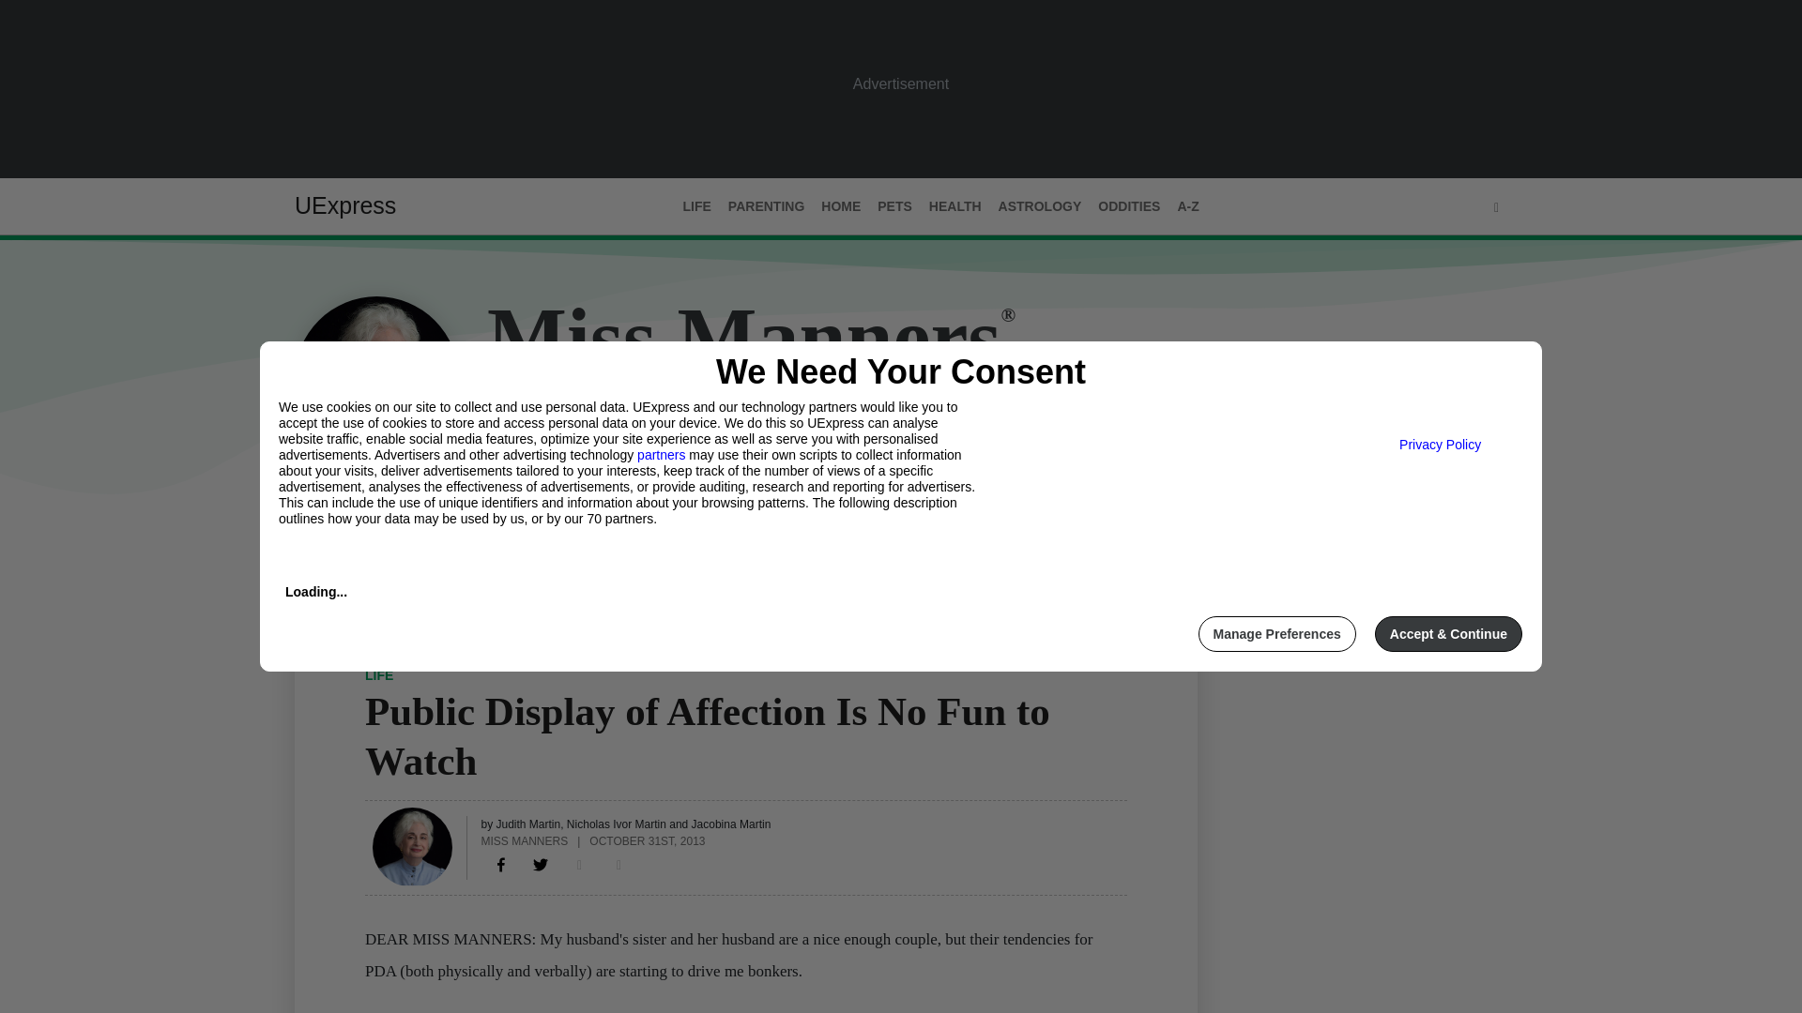 The image size is (1802, 1013). Describe the element at coordinates (766, 206) in the screenshot. I see `PARENTING` at that location.